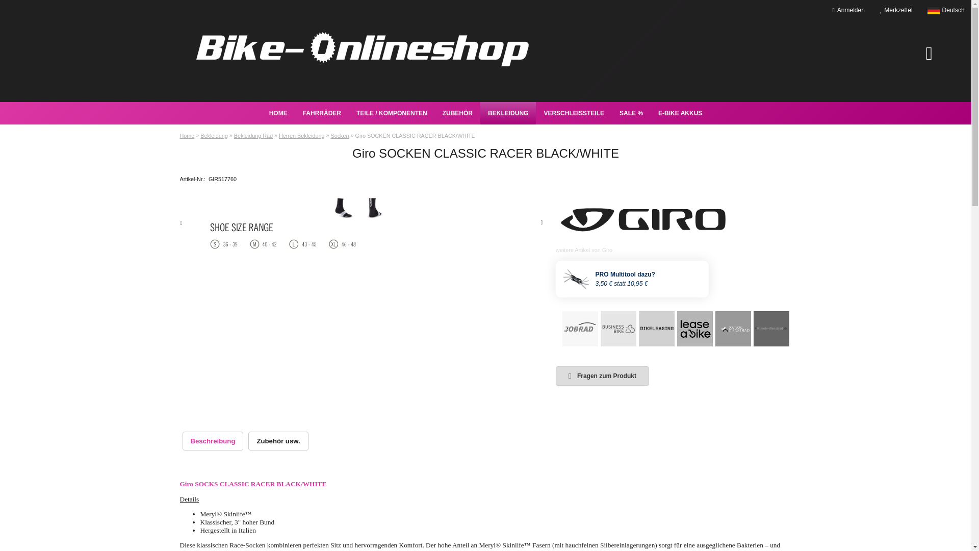  I want to click on HOME, so click(278, 113).